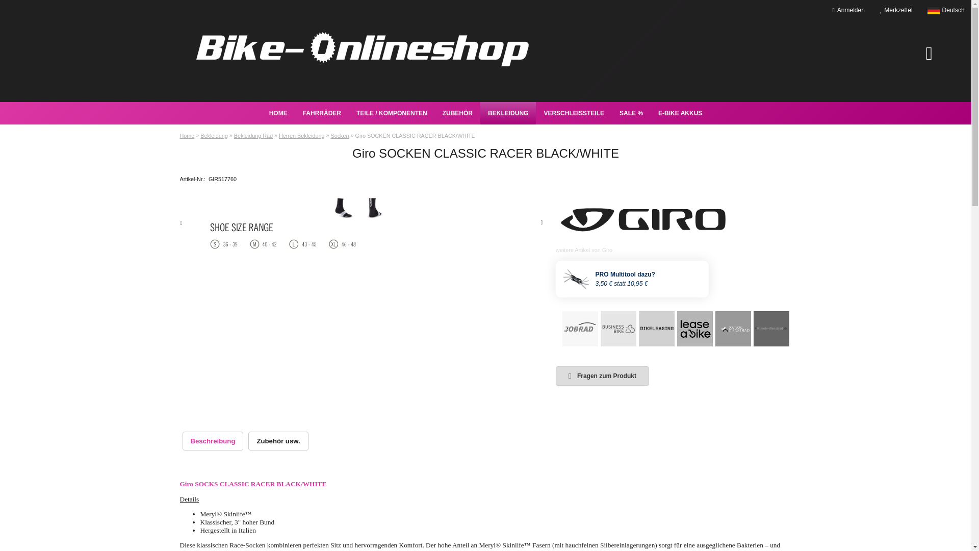  I want to click on HOME, so click(278, 113).